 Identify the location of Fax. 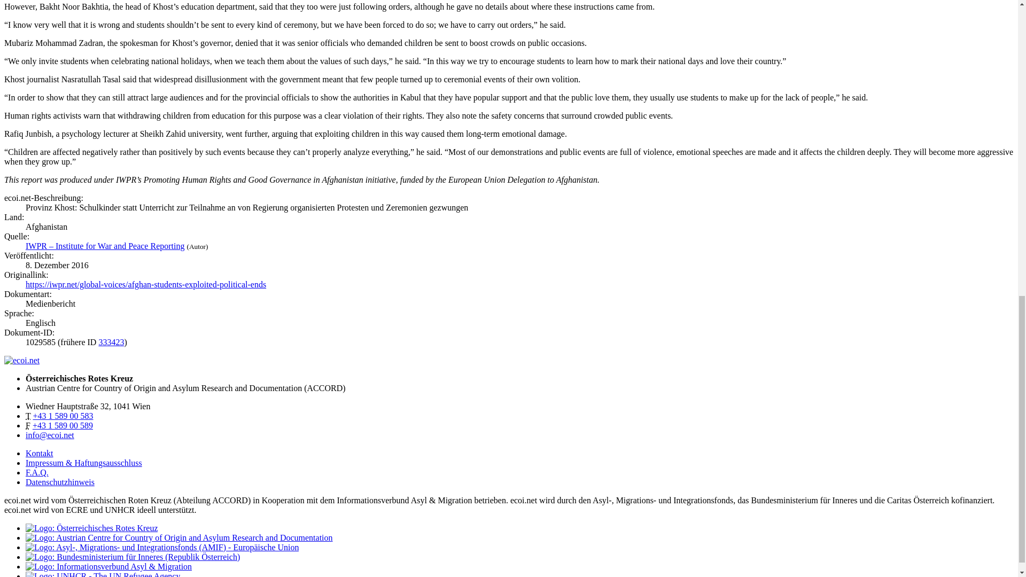
(63, 425).